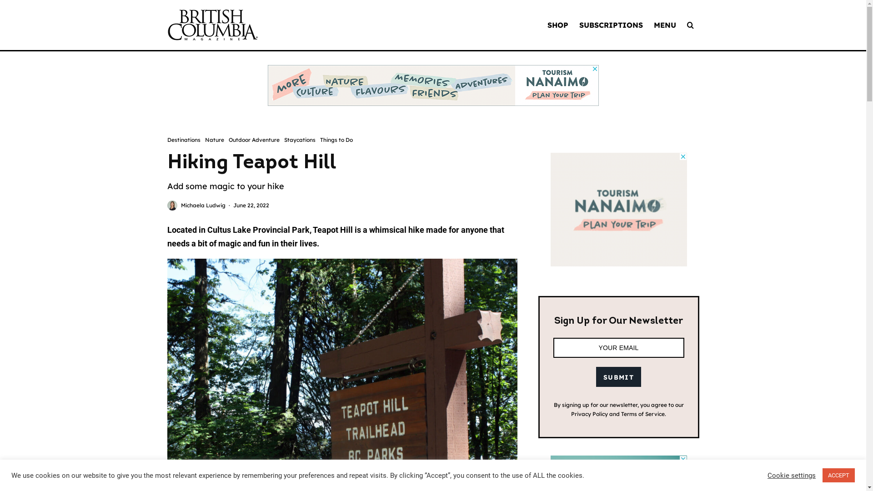  I want to click on Michaela Ludwig, so click(203, 205).